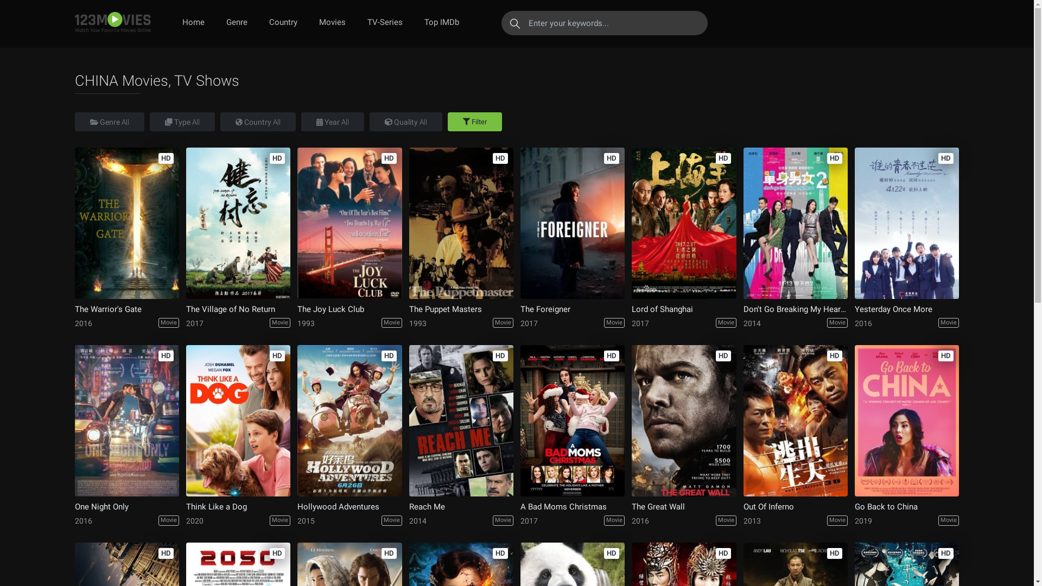 This screenshot has height=586, width=1042. What do you see at coordinates (573, 421) in the screenshot?
I see `A Bad Moms Christmas` at bounding box center [573, 421].